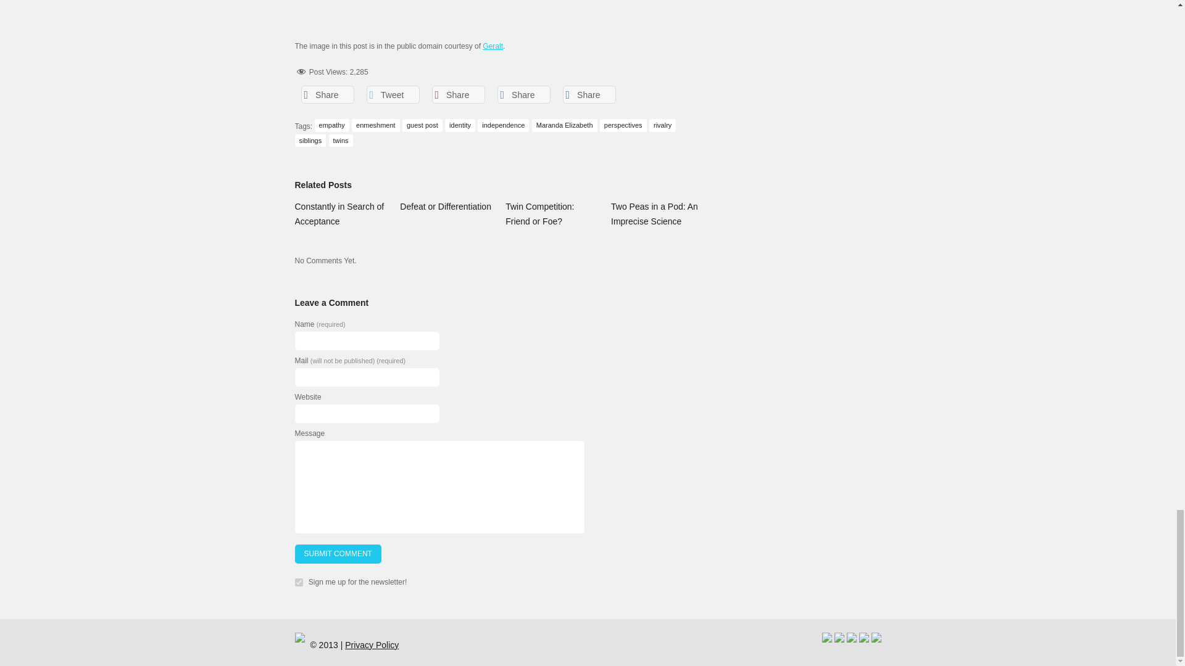  What do you see at coordinates (524, 95) in the screenshot?
I see `Share` at bounding box center [524, 95].